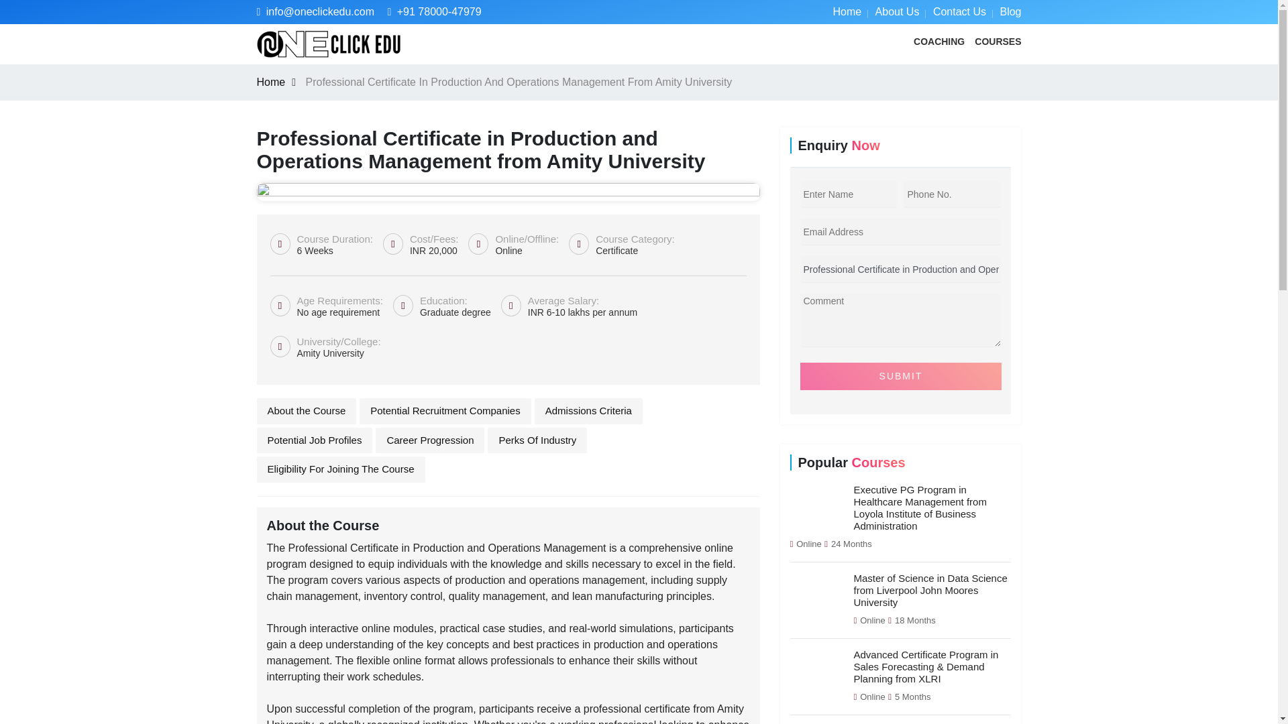 Image resolution: width=1288 pixels, height=724 pixels. Describe the element at coordinates (445, 411) in the screenshot. I see `Potential Recruitment Companies` at that location.